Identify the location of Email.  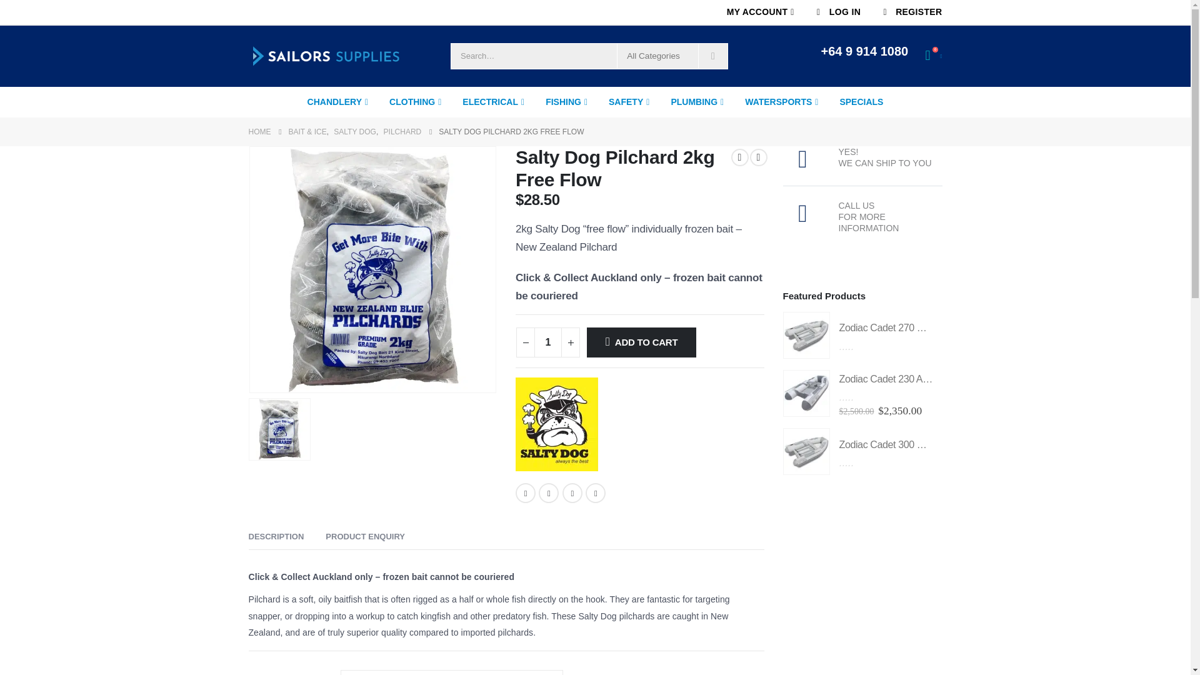
(595, 492).